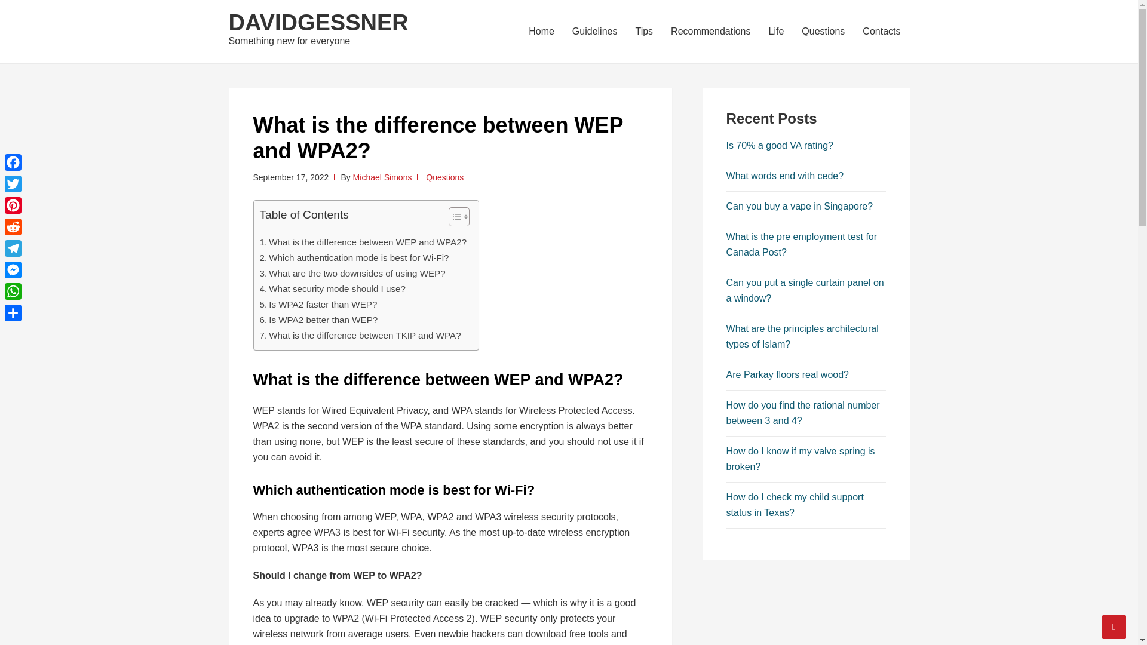 Image resolution: width=1147 pixels, height=645 pixels. What do you see at coordinates (541, 31) in the screenshot?
I see `Home` at bounding box center [541, 31].